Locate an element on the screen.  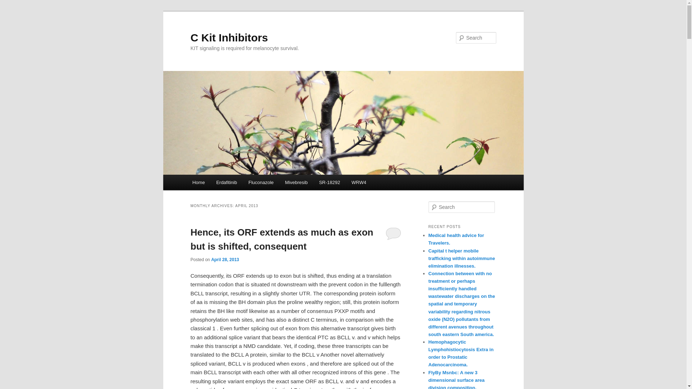
Mivebresib is located at coordinates (296, 182).